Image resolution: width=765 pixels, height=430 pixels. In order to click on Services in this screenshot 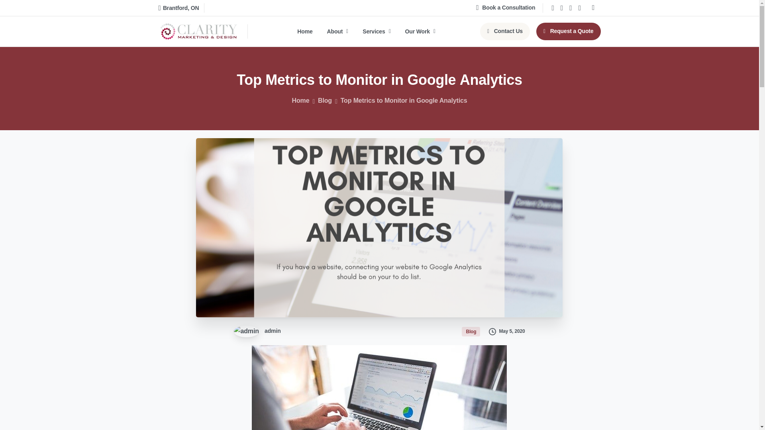, I will do `click(377, 31)`.